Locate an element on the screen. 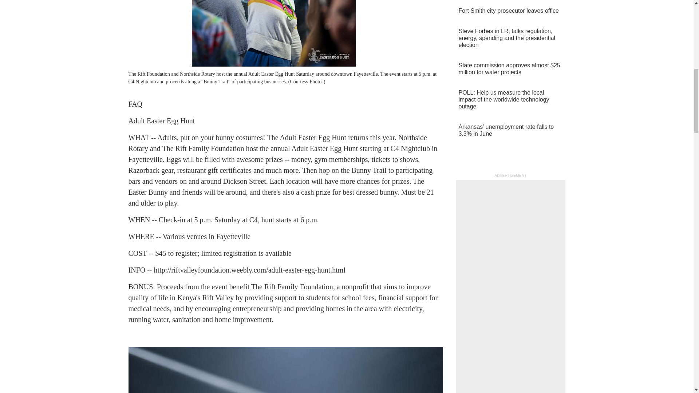  Fort Smith city prosecutor leaves office is located at coordinates (510, 11).